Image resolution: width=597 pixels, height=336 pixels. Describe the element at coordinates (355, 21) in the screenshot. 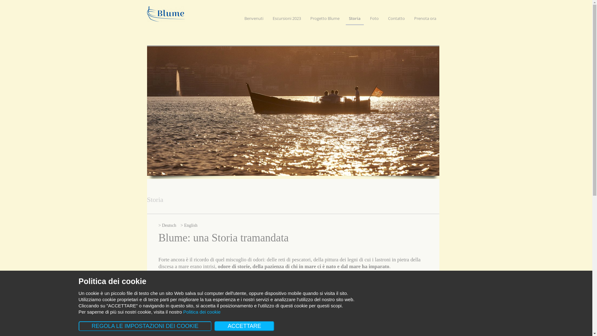

I see `Storia` at that location.